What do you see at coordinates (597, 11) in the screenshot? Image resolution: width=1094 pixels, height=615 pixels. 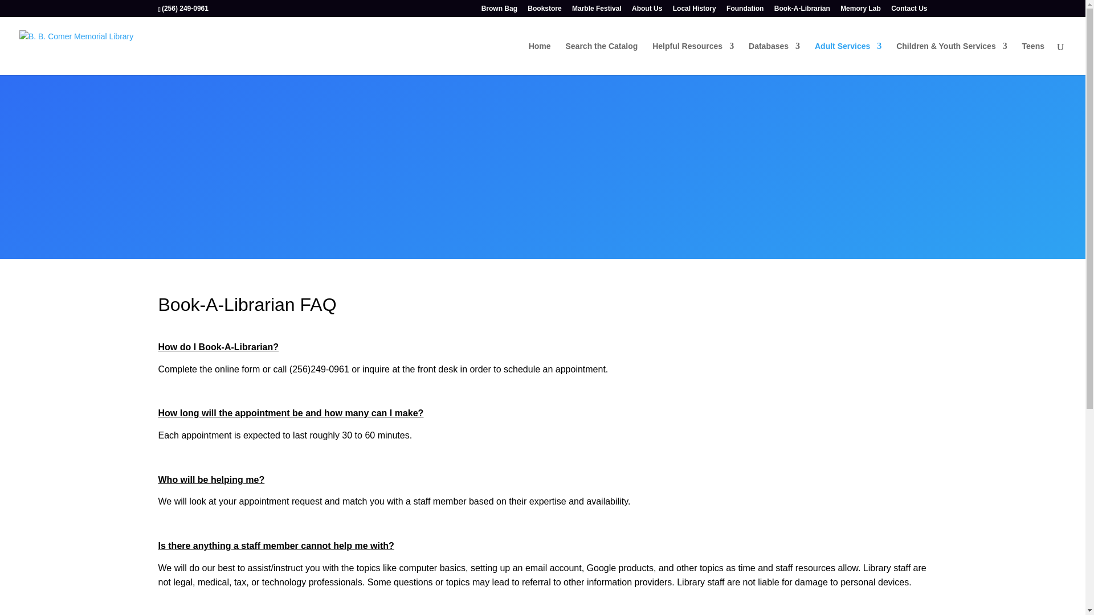 I see `Marble Festival` at bounding box center [597, 11].